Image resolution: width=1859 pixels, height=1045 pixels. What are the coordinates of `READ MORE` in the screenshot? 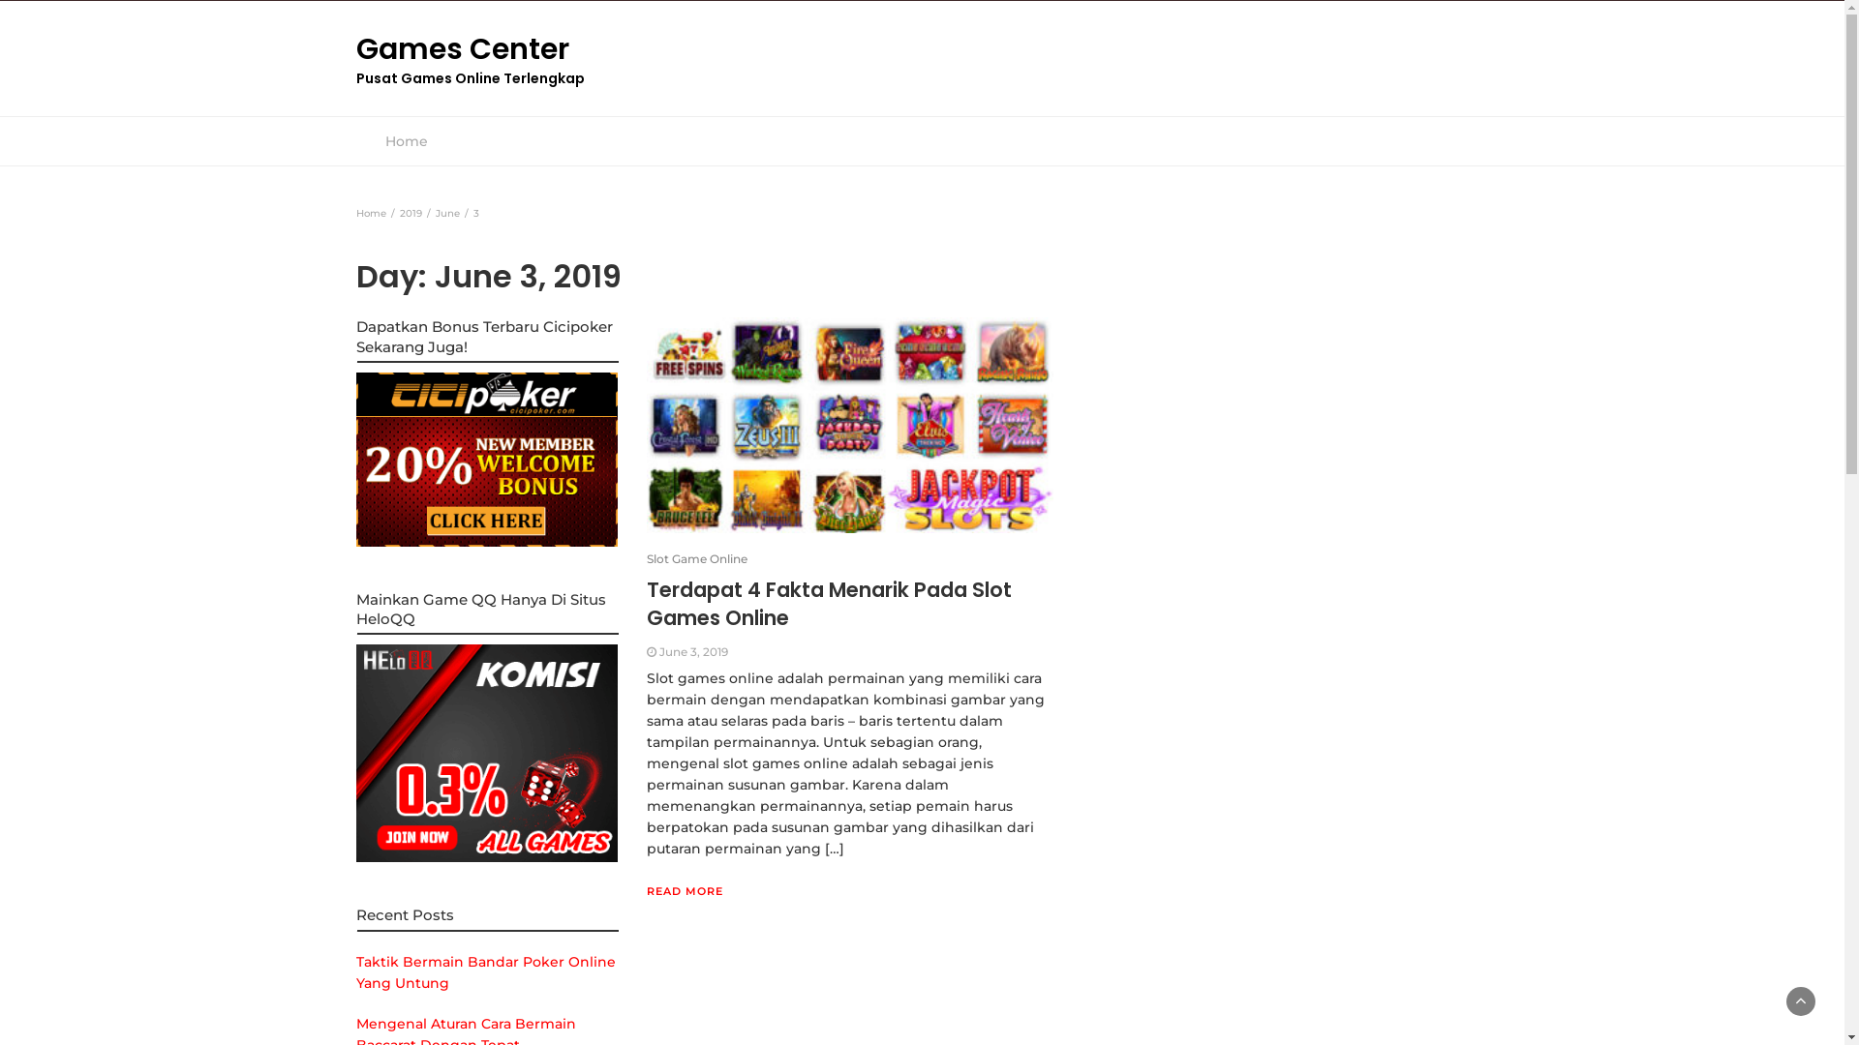 It's located at (686, 891).